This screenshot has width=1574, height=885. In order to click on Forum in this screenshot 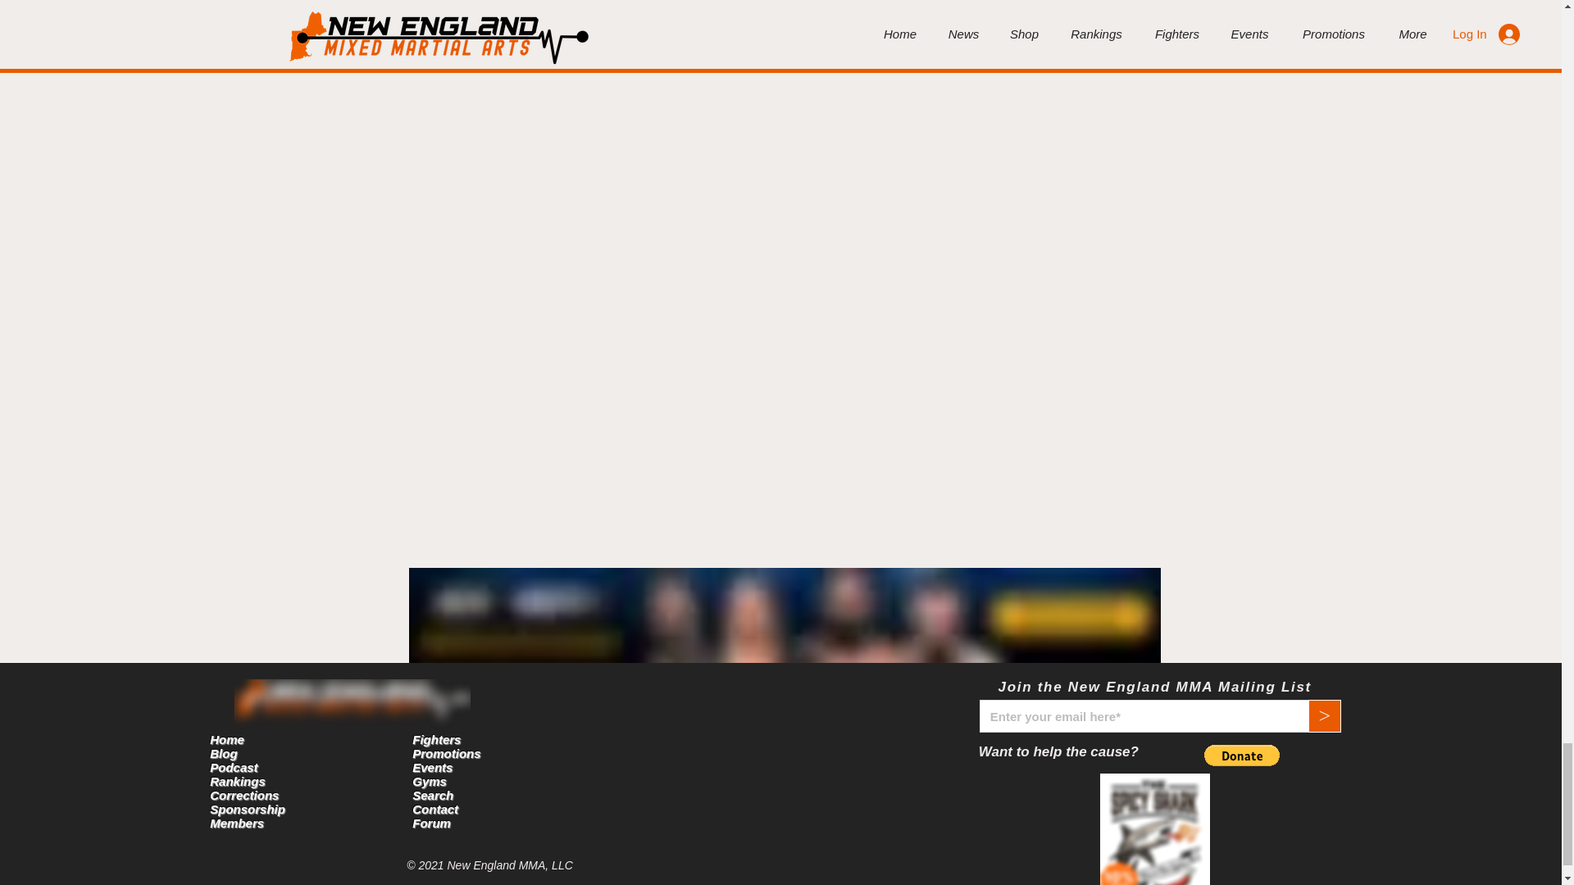, I will do `click(431, 823)`.